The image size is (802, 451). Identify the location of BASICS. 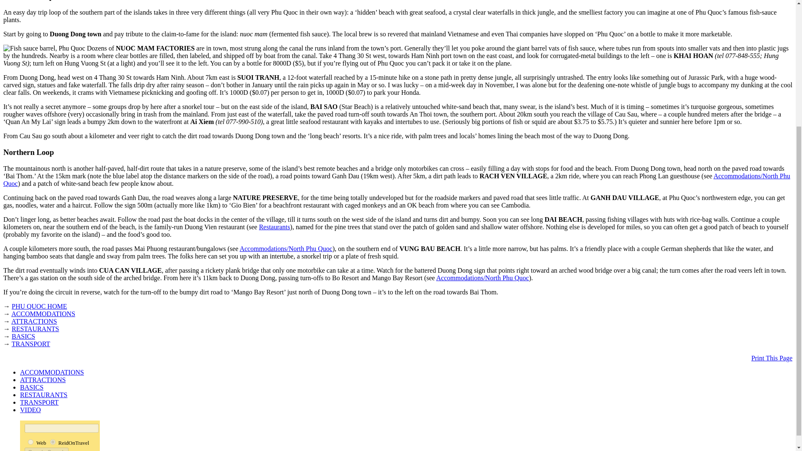
(32, 388).